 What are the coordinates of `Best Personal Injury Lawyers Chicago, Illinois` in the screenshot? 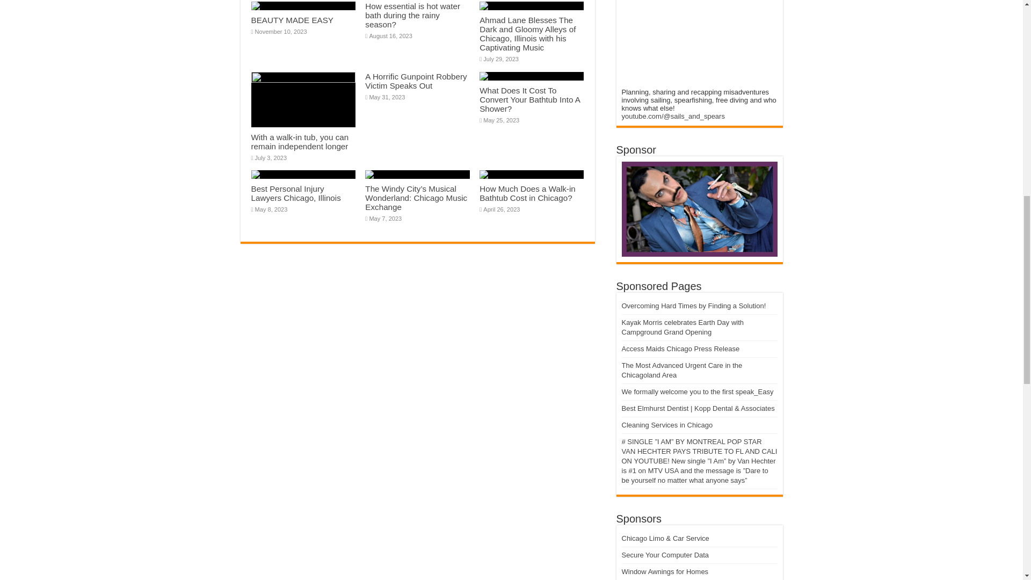 It's located at (296, 193).